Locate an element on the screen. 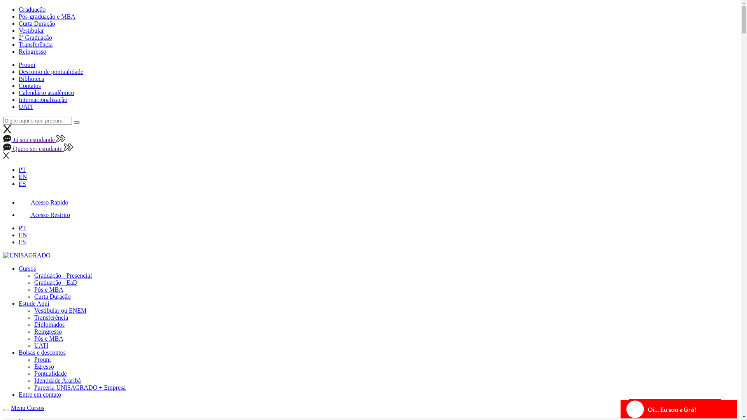 The height and width of the screenshot is (420, 747). PT is located at coordinates (23, 170).